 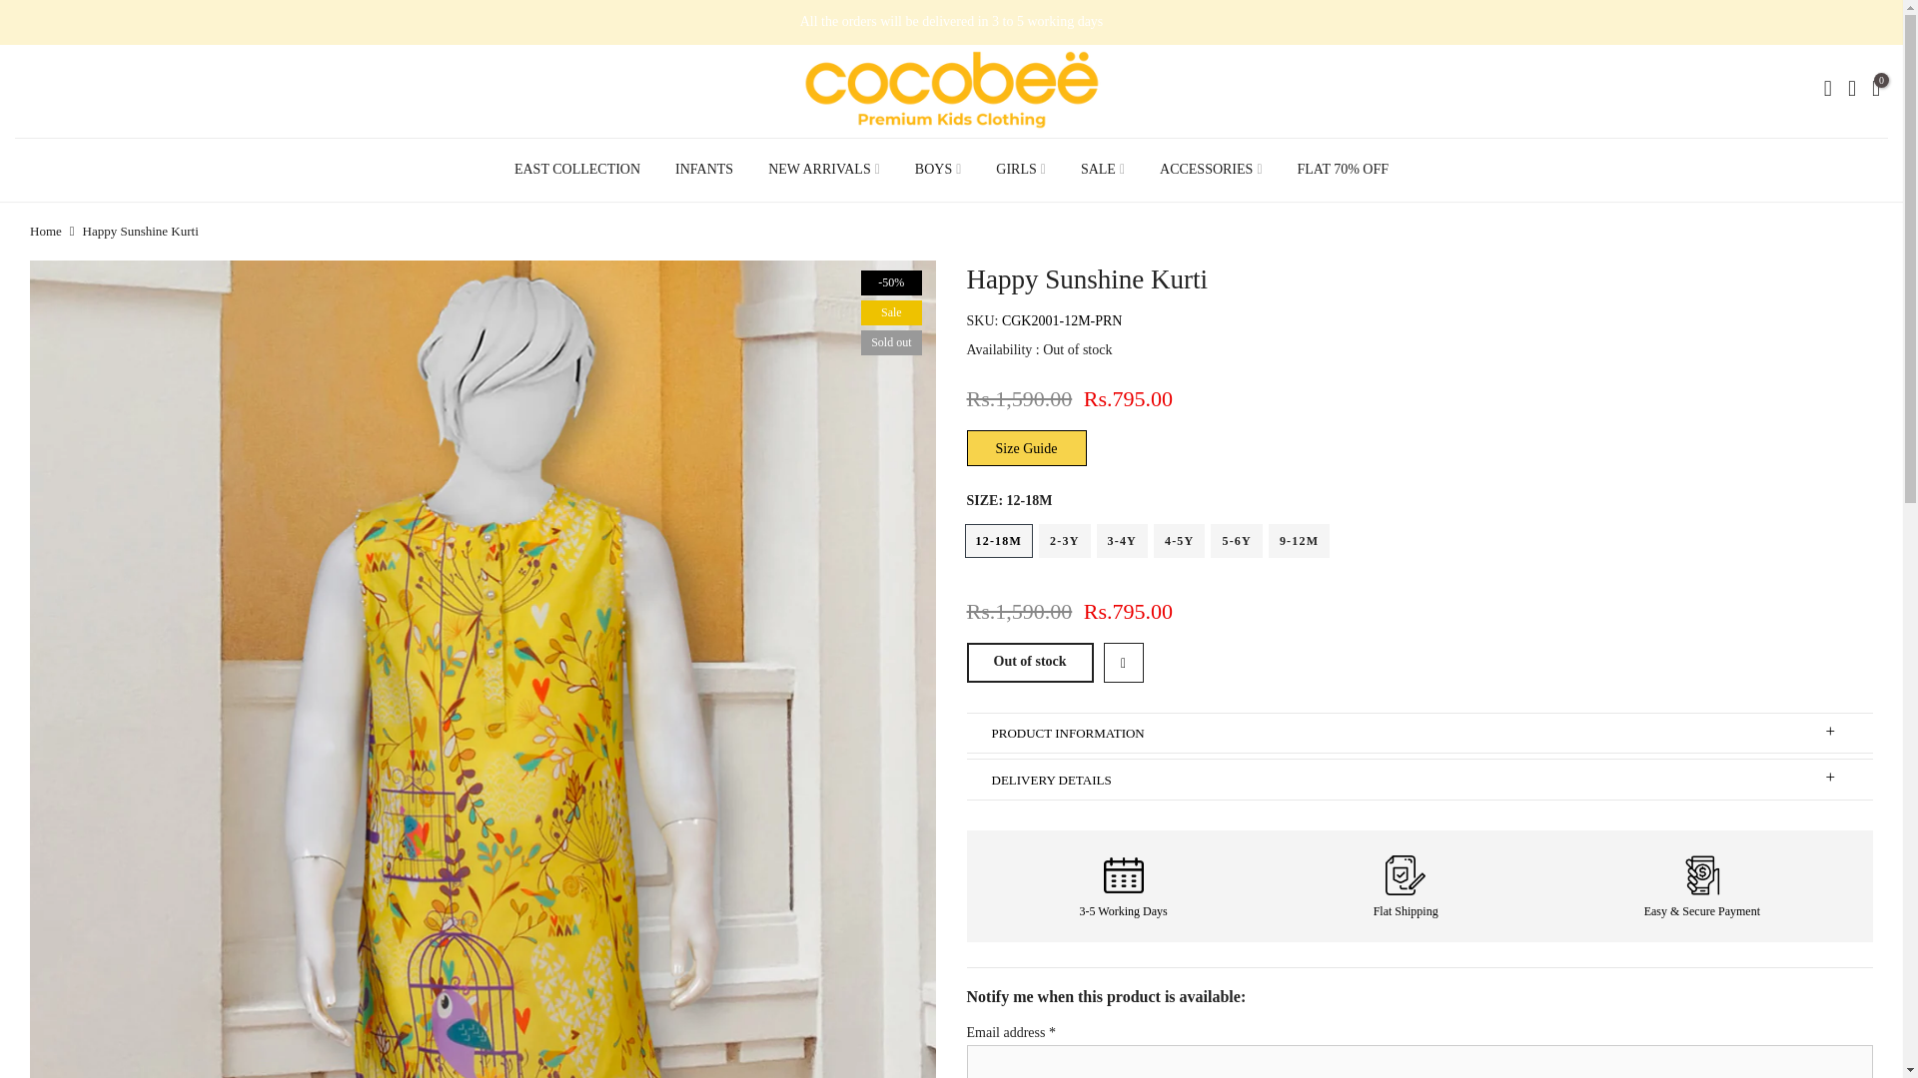 What do you see at coordinates (824, 170) in the screenshot?
I see `NEW ARRIVALS` at bounding box center [824, 170].